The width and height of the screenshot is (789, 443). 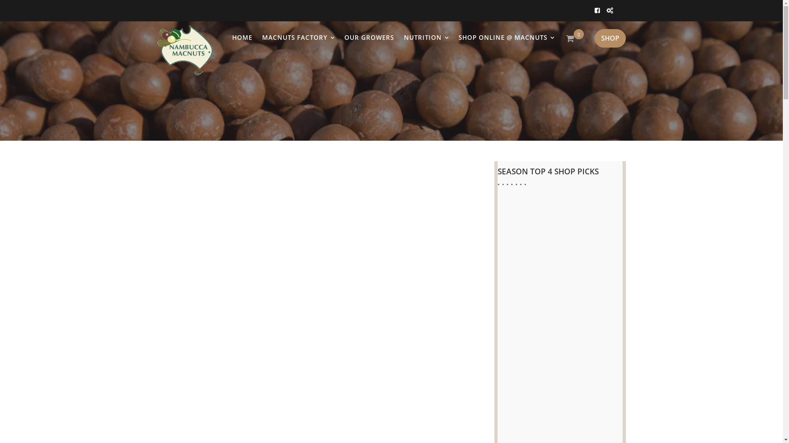 I want to click on 0, so click(x=579, y=38).